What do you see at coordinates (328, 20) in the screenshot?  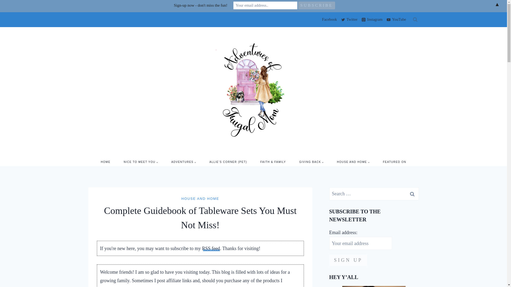 I see `Facebook` at bounding box center [328, 20].